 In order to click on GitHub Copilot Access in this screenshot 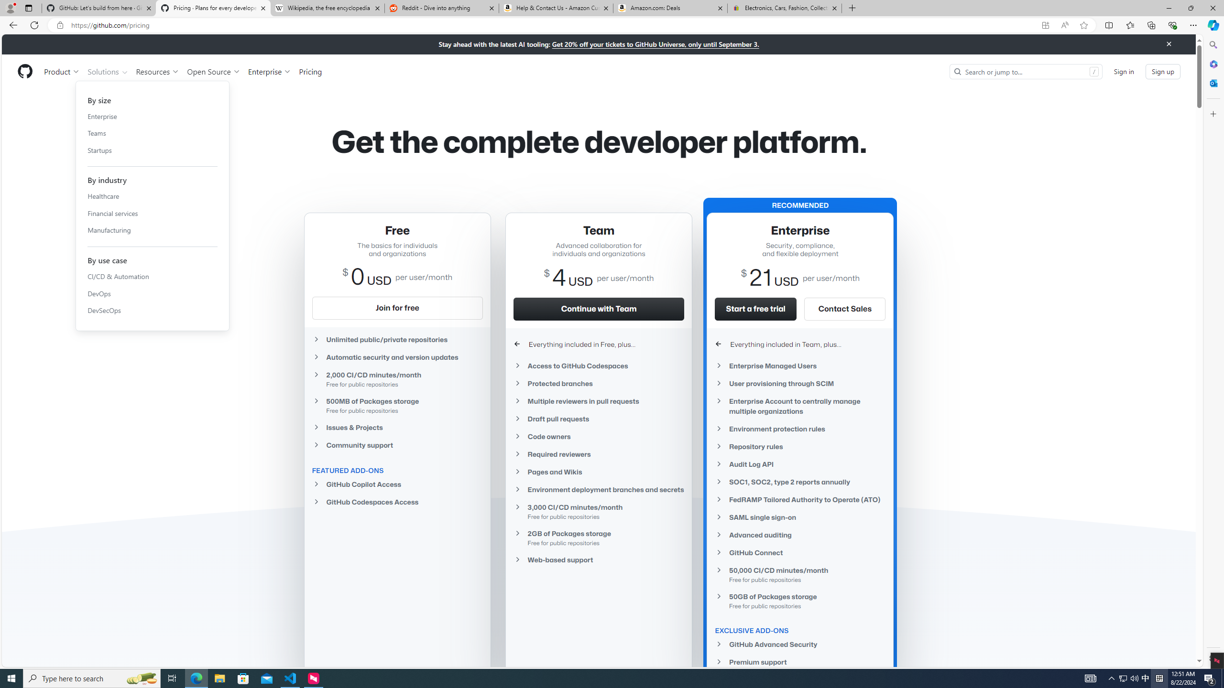, I will do `click(398, 484)`.